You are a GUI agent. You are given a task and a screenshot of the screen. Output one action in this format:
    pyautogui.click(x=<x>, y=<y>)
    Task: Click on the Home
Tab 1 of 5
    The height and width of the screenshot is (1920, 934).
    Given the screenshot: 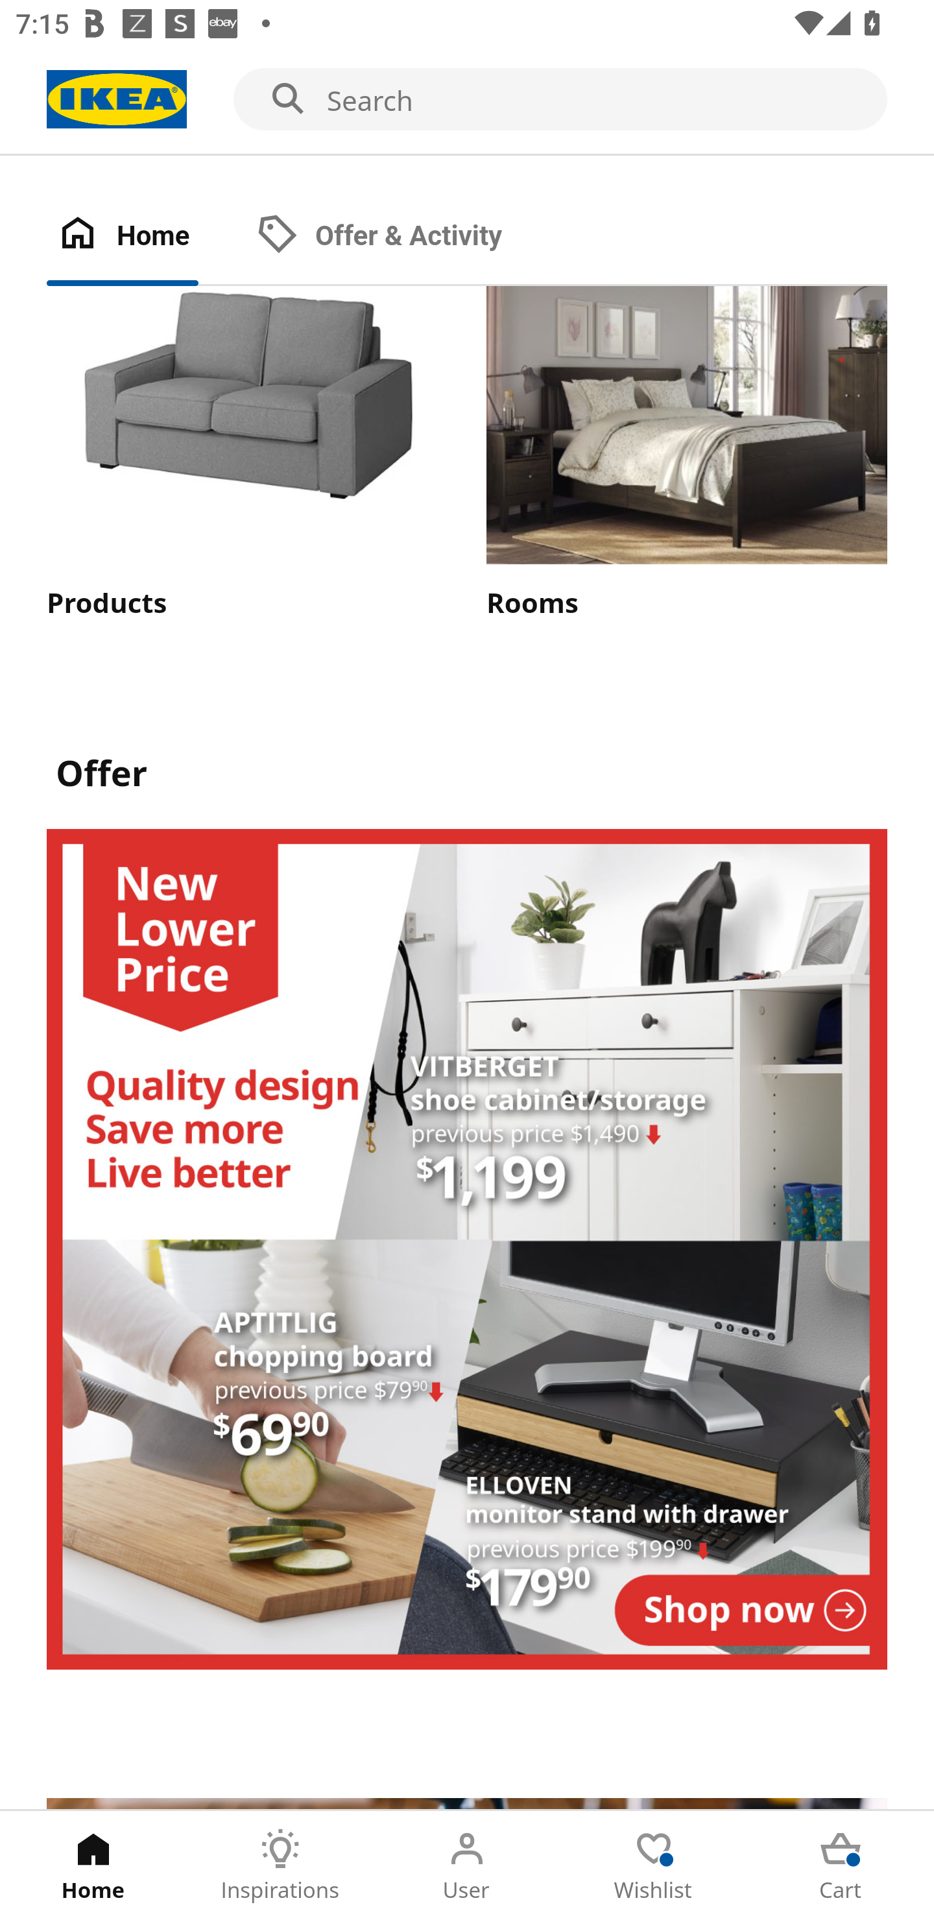 What is the action you would take?
    pyautogui.click(x=93, y=1866)
    